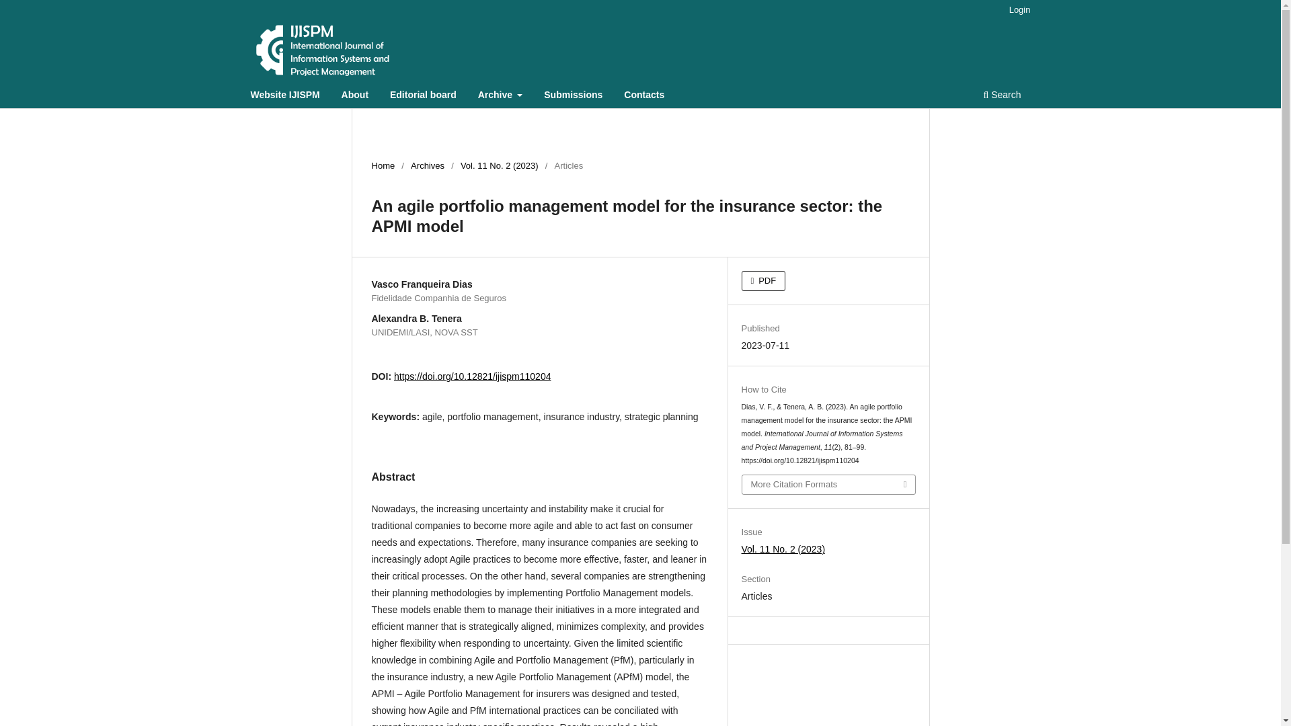 This screenshot has width=1291, height=726. I want to click on Archive, so click(500, 96).